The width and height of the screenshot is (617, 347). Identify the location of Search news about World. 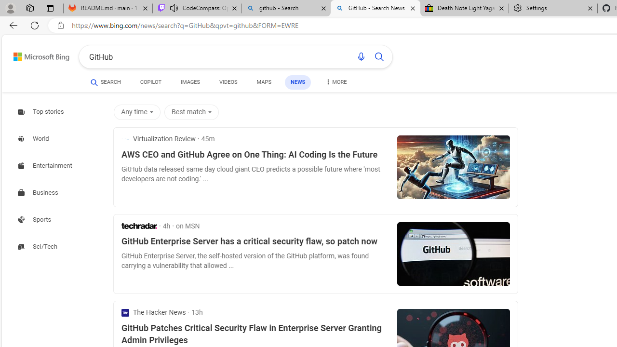
(34, 139).